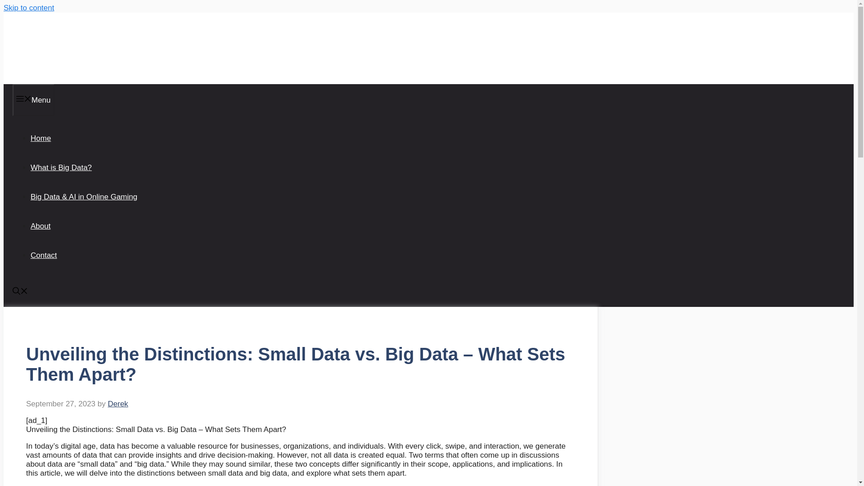 This screenshot has height=486, width=864. What do you see at coordinates (61, 167) in the screenshot?
I see `What is Big Data?` at bounding box center [61, 167].